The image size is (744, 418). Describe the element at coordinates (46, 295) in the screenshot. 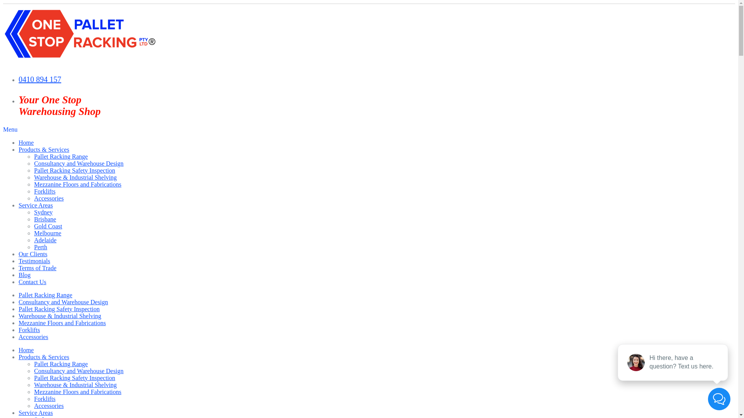

I see `Pallet Racking Range` at that location.